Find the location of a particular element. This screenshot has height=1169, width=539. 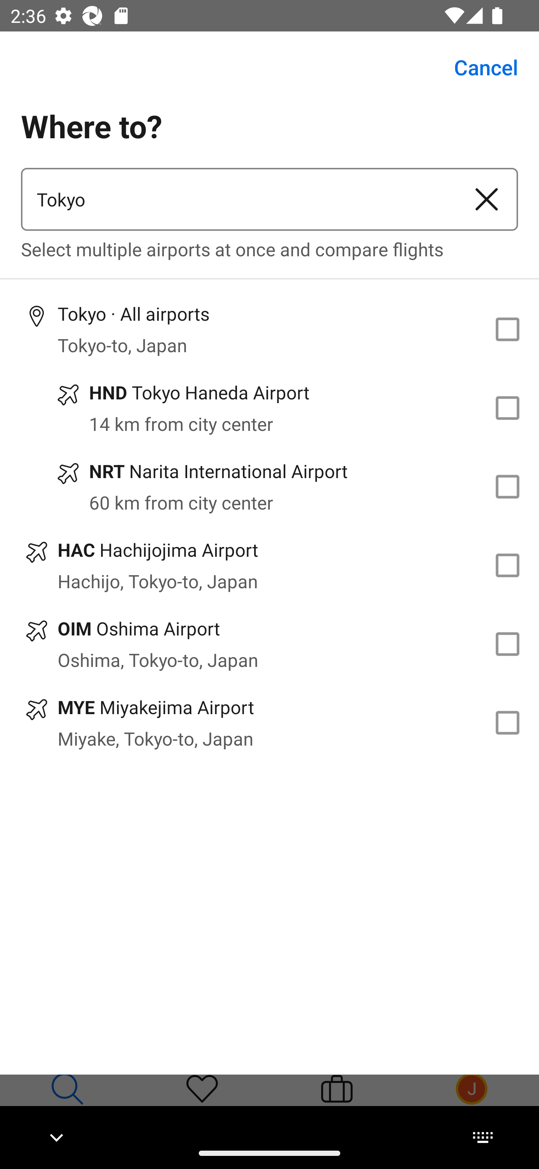

Cancel is located at coordinates (478, 67).